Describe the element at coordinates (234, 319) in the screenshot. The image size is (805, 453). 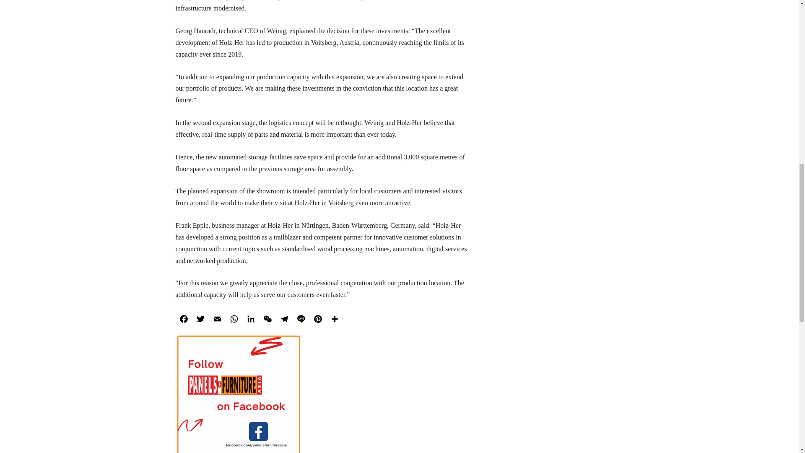
I see `WhatsApp` at that location.